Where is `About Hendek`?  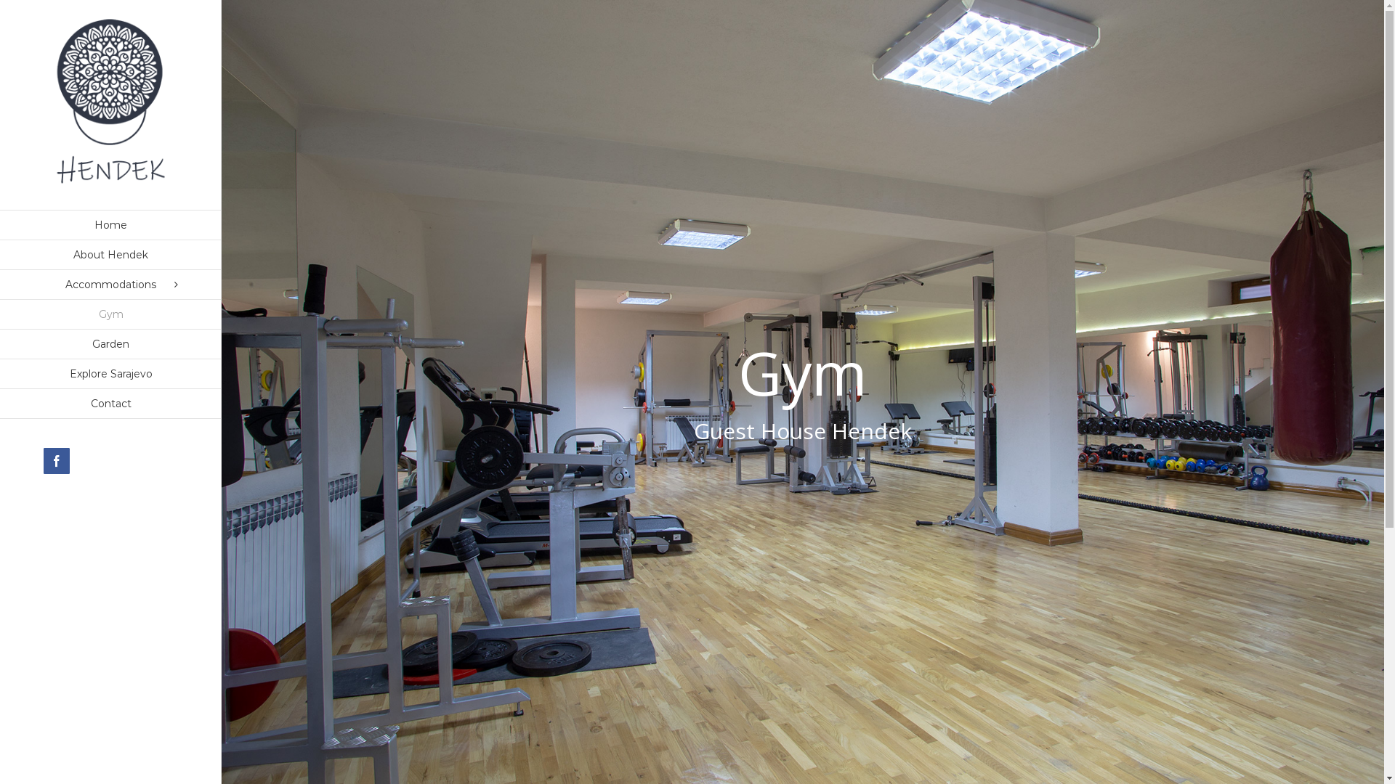
About Hendek is located at coordinates (110, 256).